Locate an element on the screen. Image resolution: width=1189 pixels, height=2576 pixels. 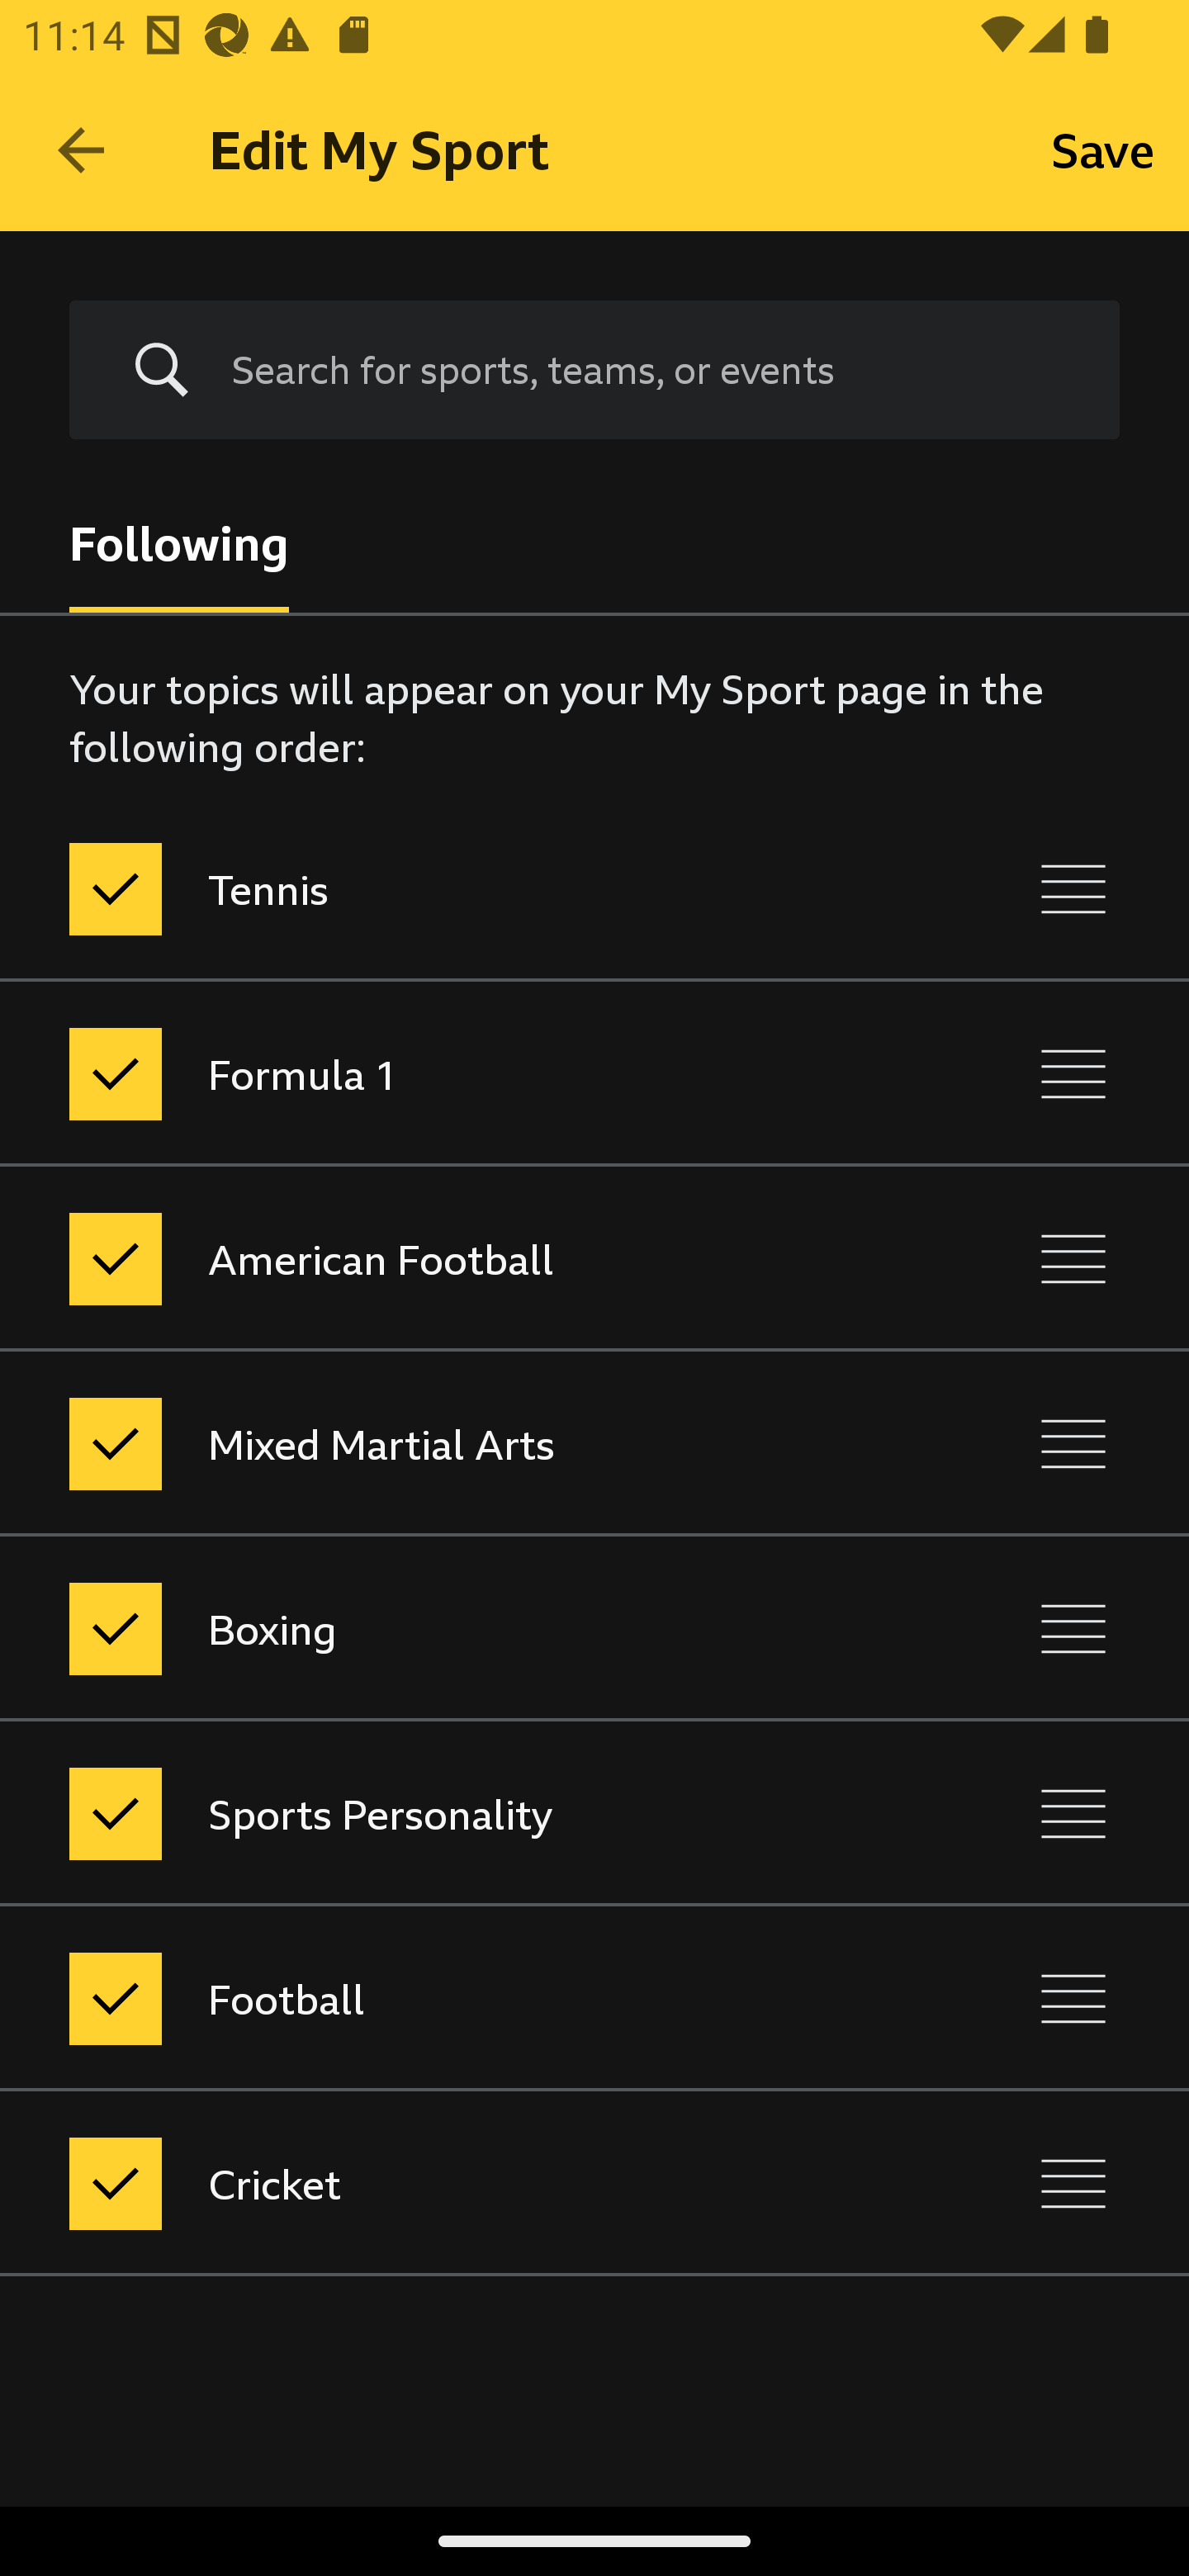
Reorder Tennis is located at coordinates (1073, 888).